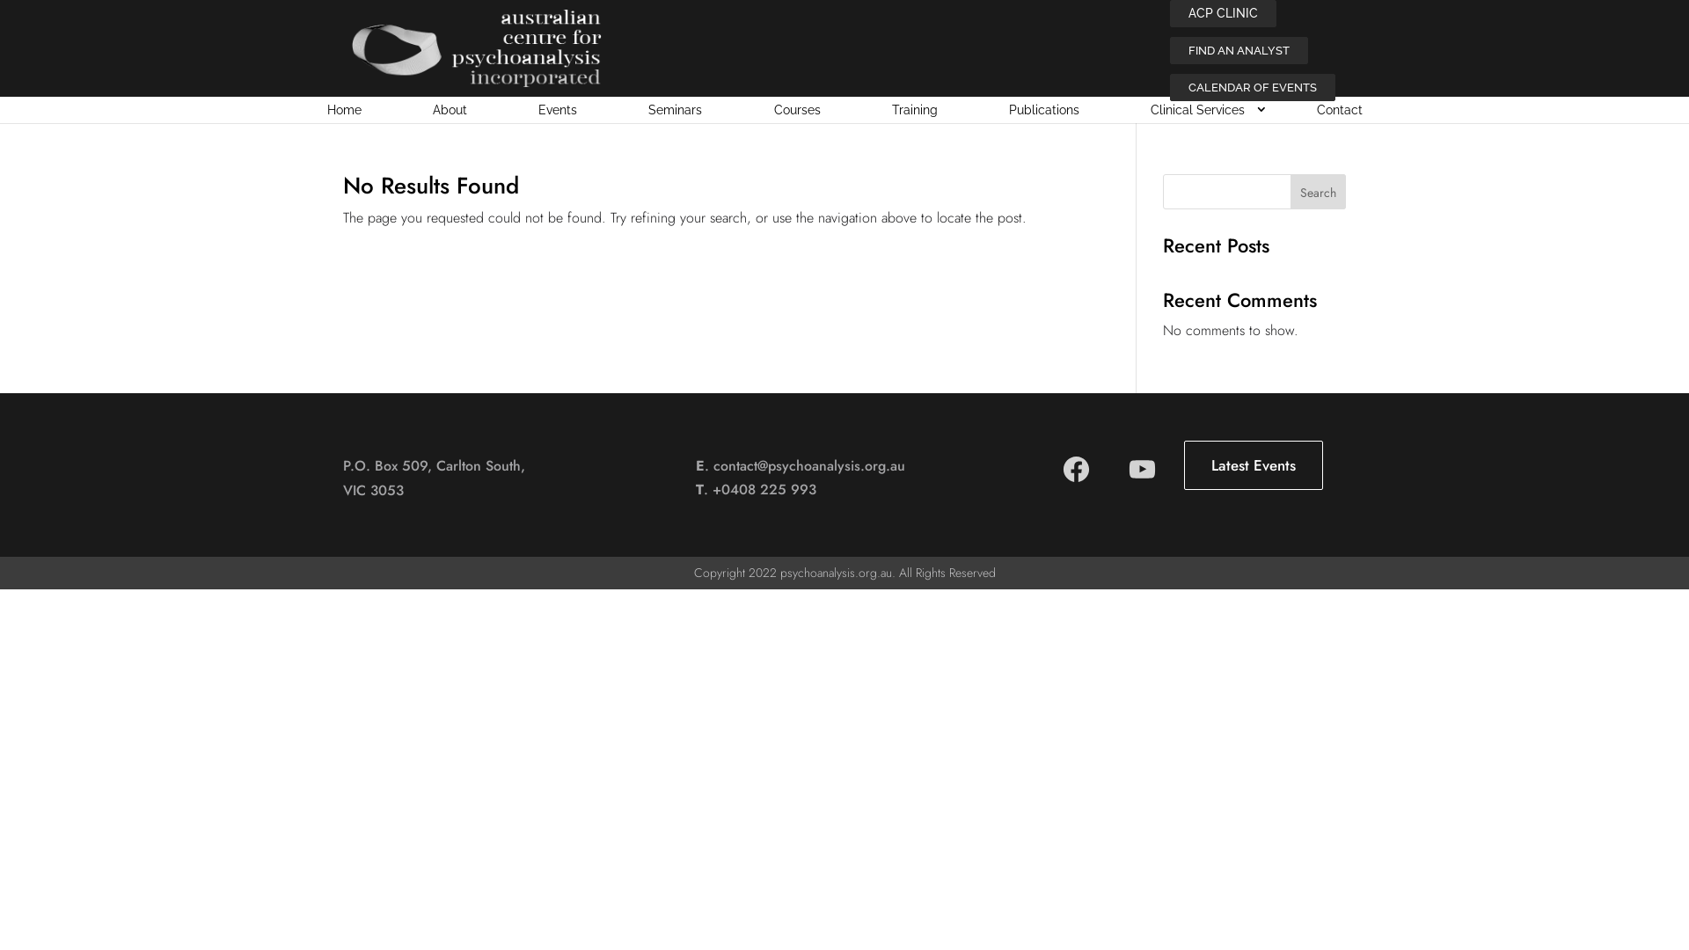 The image size is (1689, 950). What do you see at coordinates (1339, 110) in the screenshot?
I see `Contact` at bounding box center [1339, 110].